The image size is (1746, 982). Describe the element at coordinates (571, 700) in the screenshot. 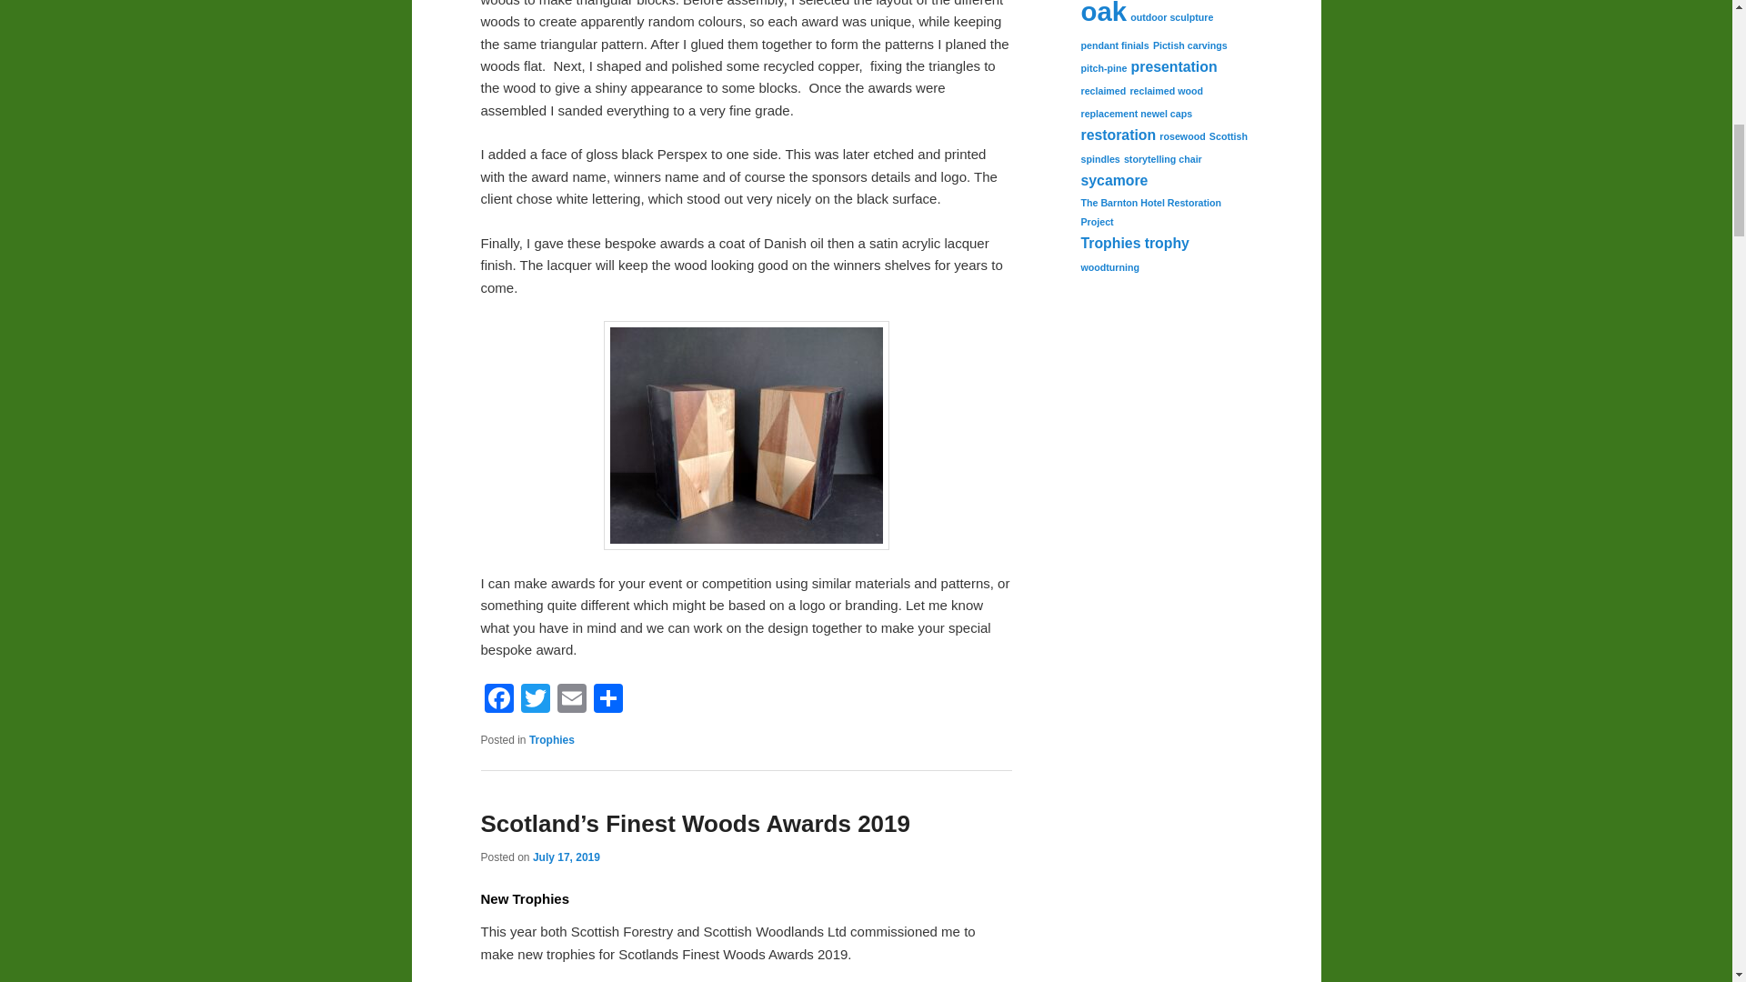

I see `Email` at that location.